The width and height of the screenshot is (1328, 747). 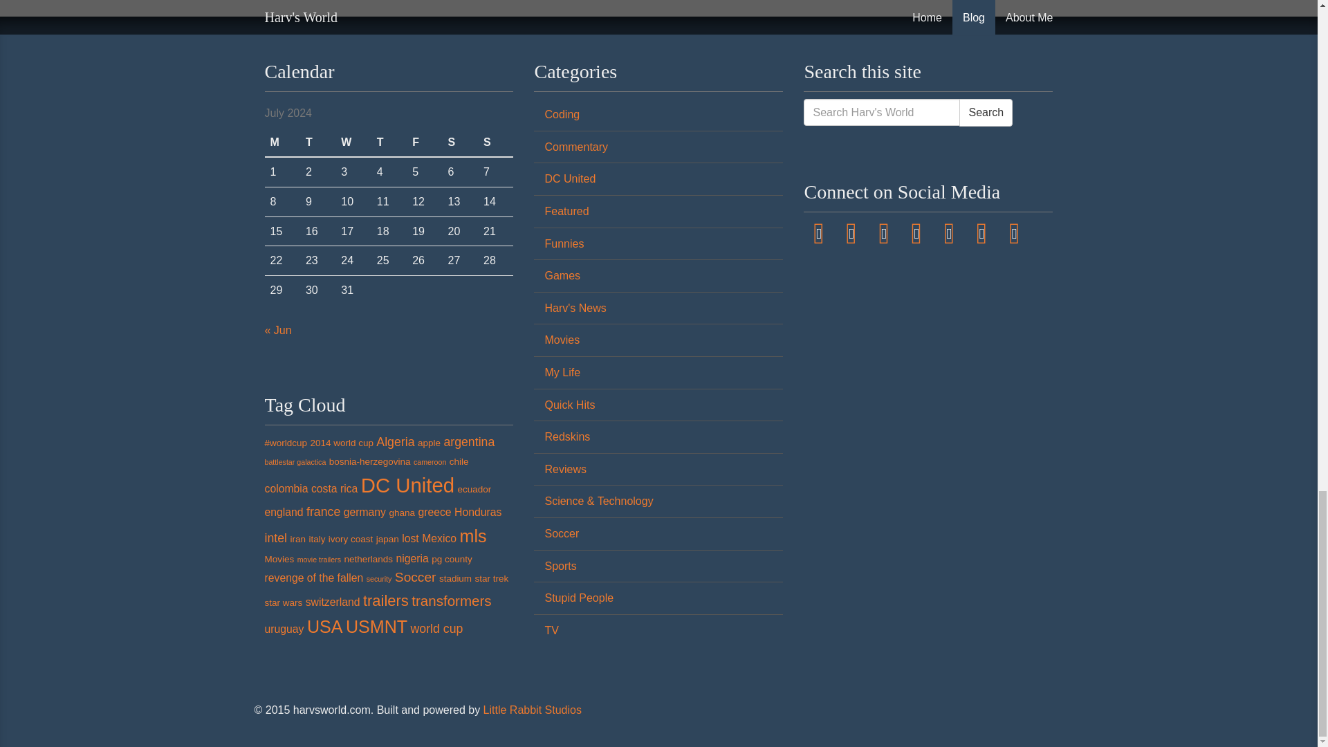 I want to click on Tuesday, so click(x=317, y=142).